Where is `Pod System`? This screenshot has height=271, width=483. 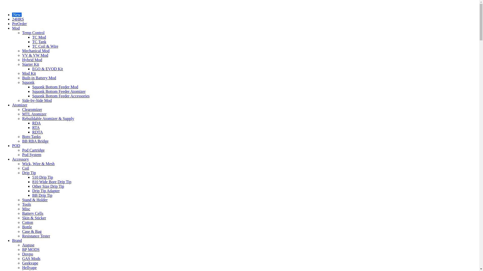 Pod System is located at coordinates (32, 155).